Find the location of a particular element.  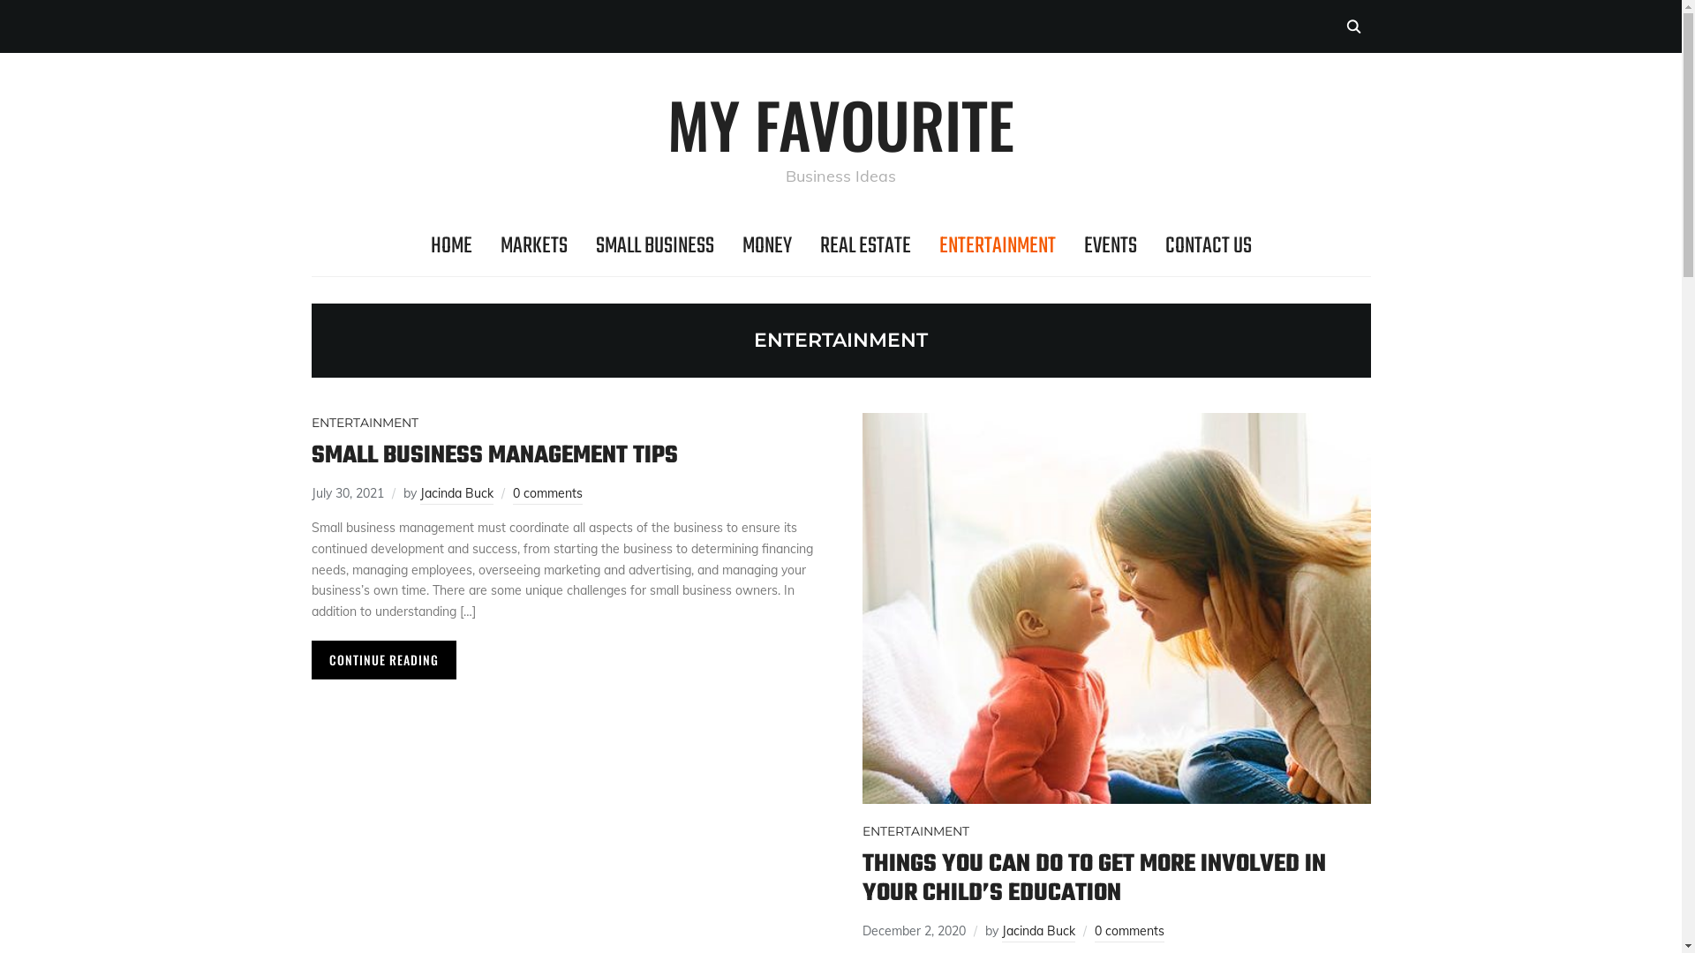

Jacinda Buck is located at coordinates (1038, 933).